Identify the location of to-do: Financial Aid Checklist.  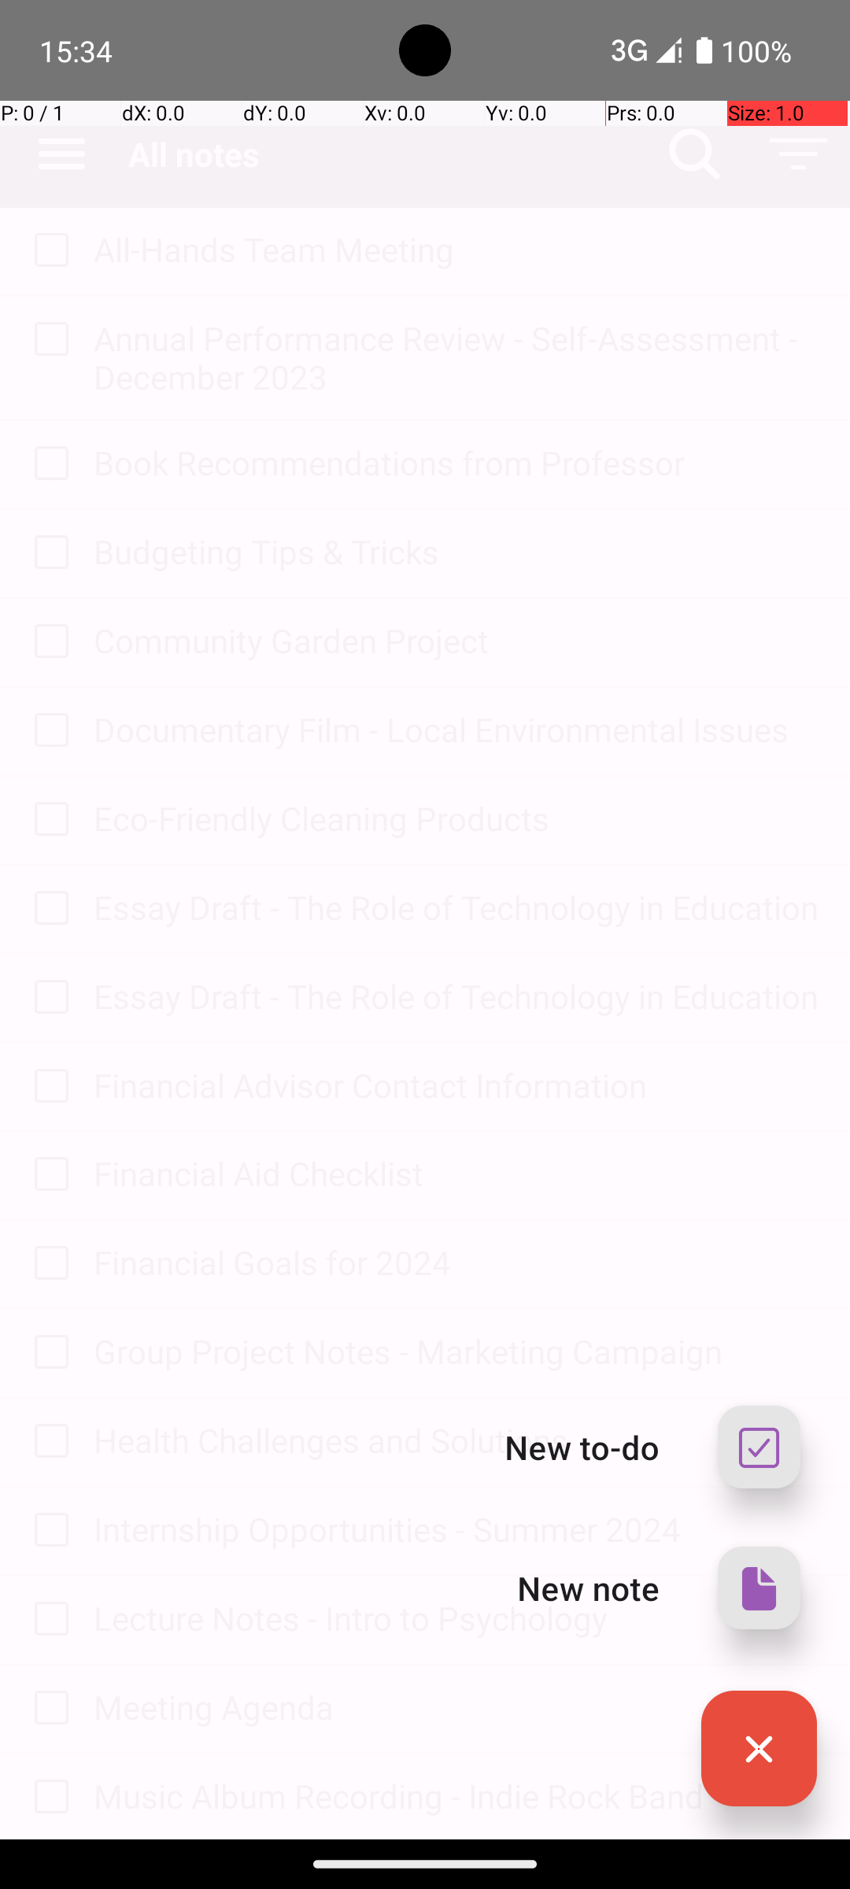
(47, 1176).